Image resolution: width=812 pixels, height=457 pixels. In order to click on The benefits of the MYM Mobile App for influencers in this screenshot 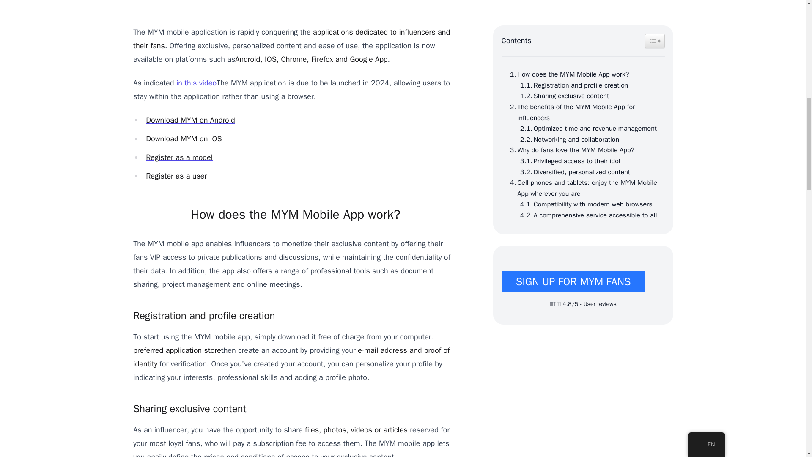, I will do `click(583, 113)`.